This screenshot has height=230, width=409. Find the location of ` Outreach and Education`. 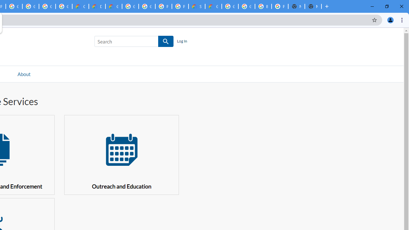

 Outreach and Education is located at coordinates (121, 155).